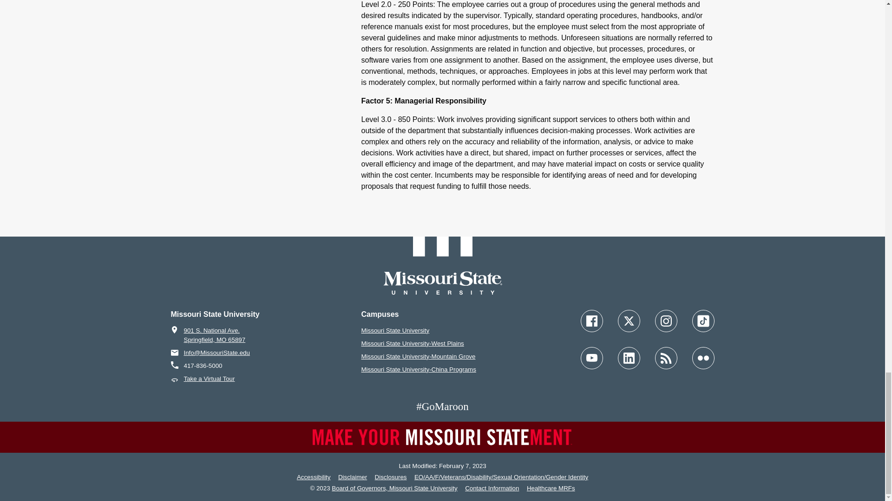 The width and height of the screenshot is (892, 501). Describe the element at coordinates (629, 320) in the screenshot. I see `Follow Missouri State on X` at that location.